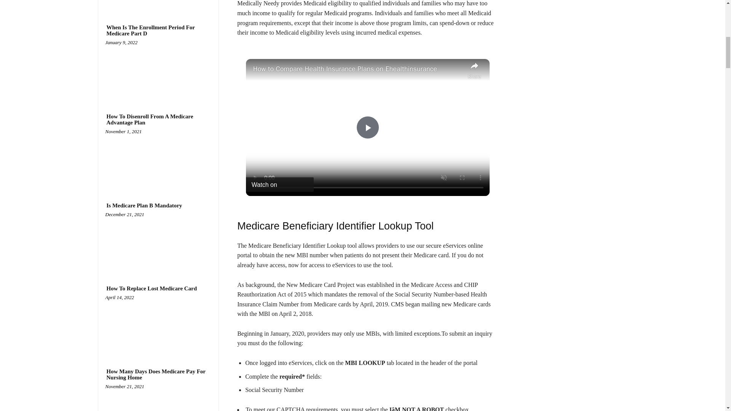  I want to click on What Income Is Used For Medicare Part B Premiums, so click(158, 4).